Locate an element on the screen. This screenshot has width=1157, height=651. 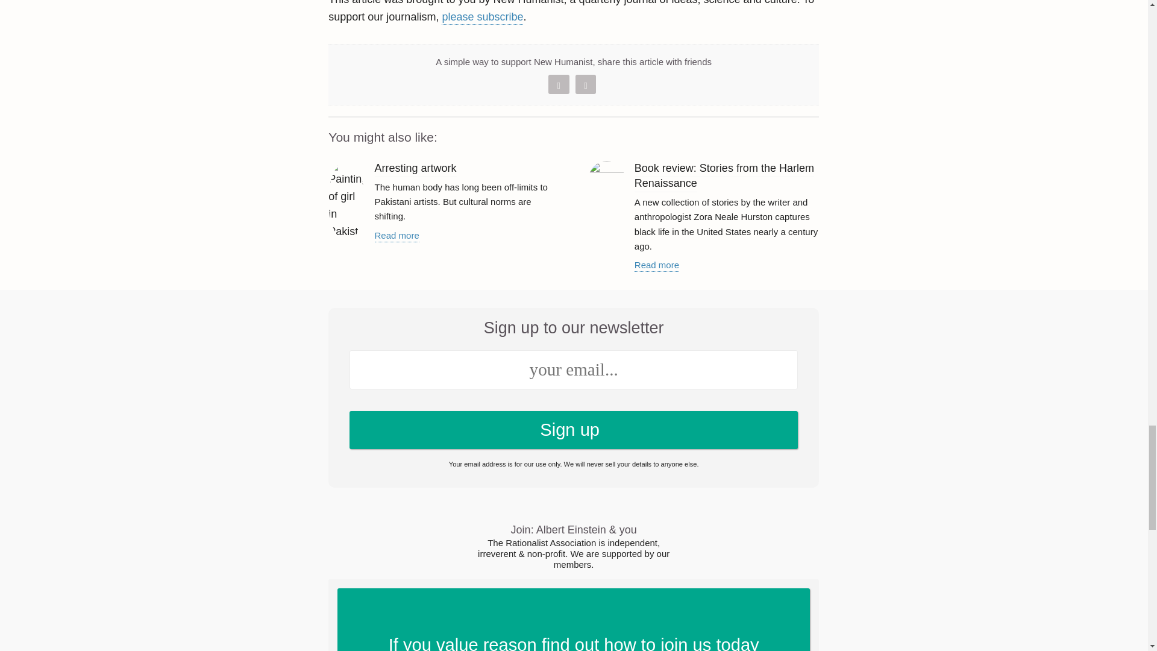
Book review: Stories from the Harlem Renaissance is located at coordinates (724, 177).